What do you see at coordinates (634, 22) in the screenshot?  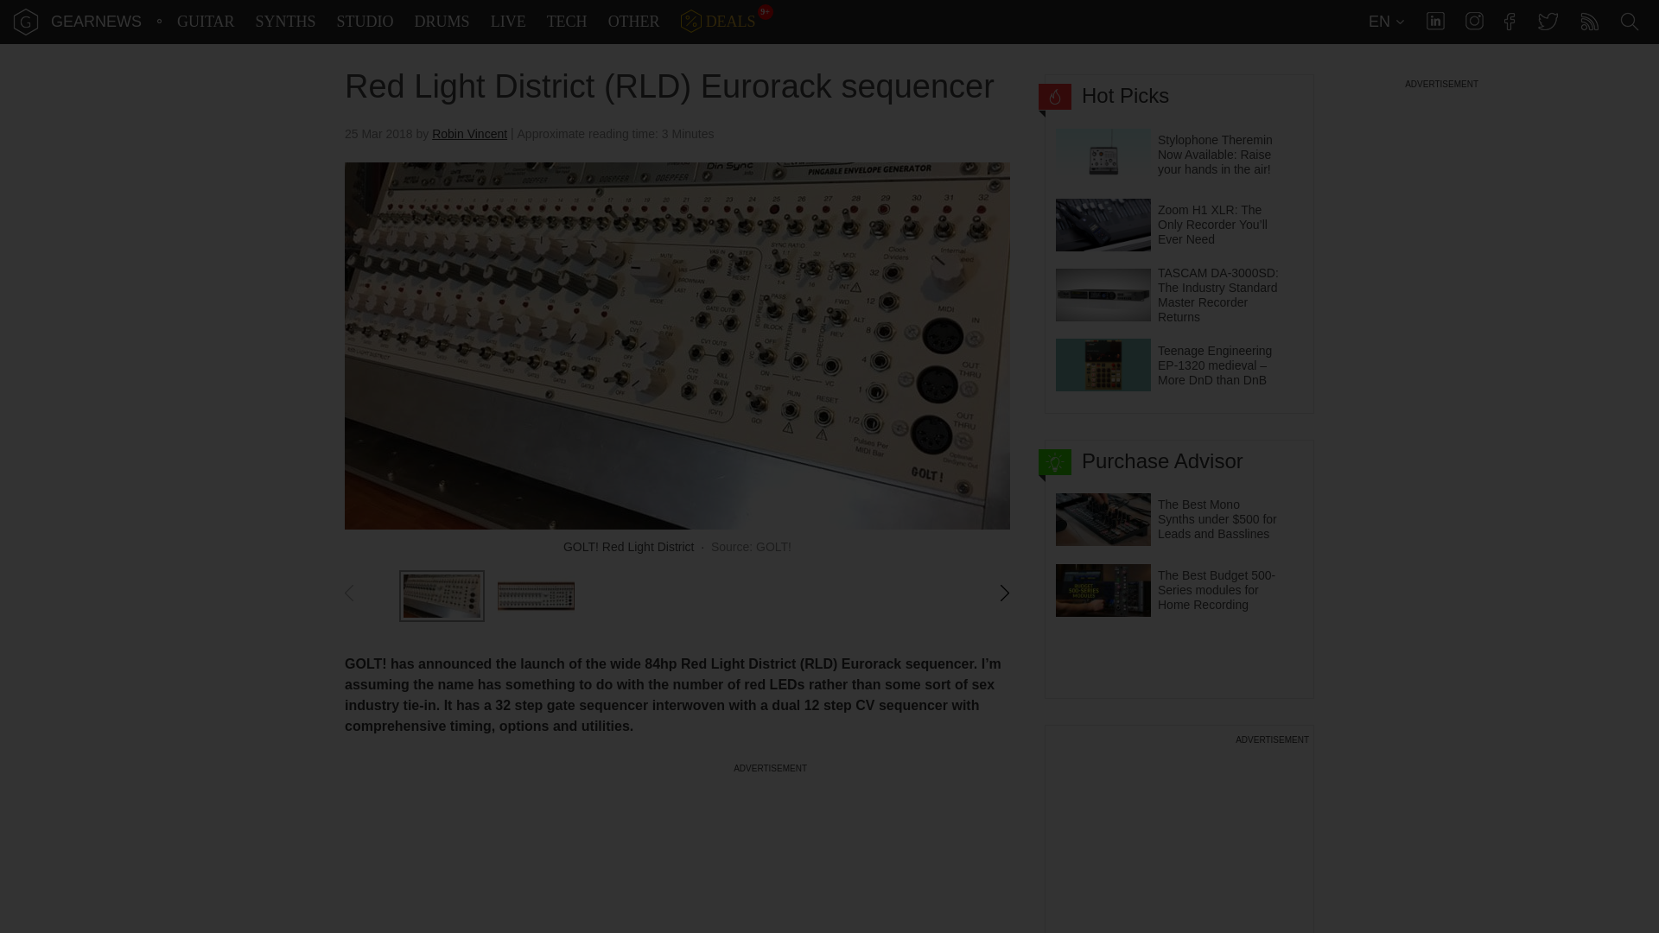 I see `OTHER` at bounding box center [634, 22].